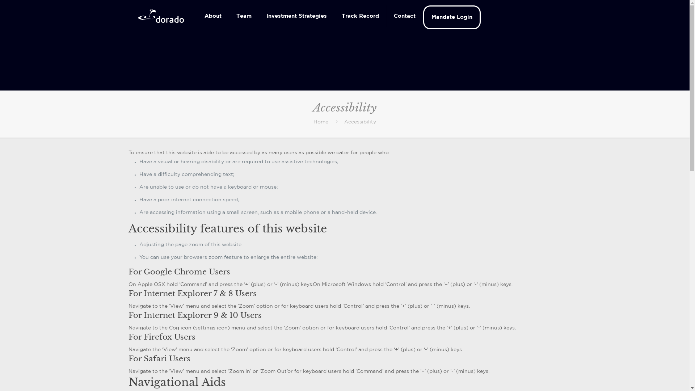  Describe the element at coordinates (297, 16) in the screenshot. I see `Investment Strategies` at that location.